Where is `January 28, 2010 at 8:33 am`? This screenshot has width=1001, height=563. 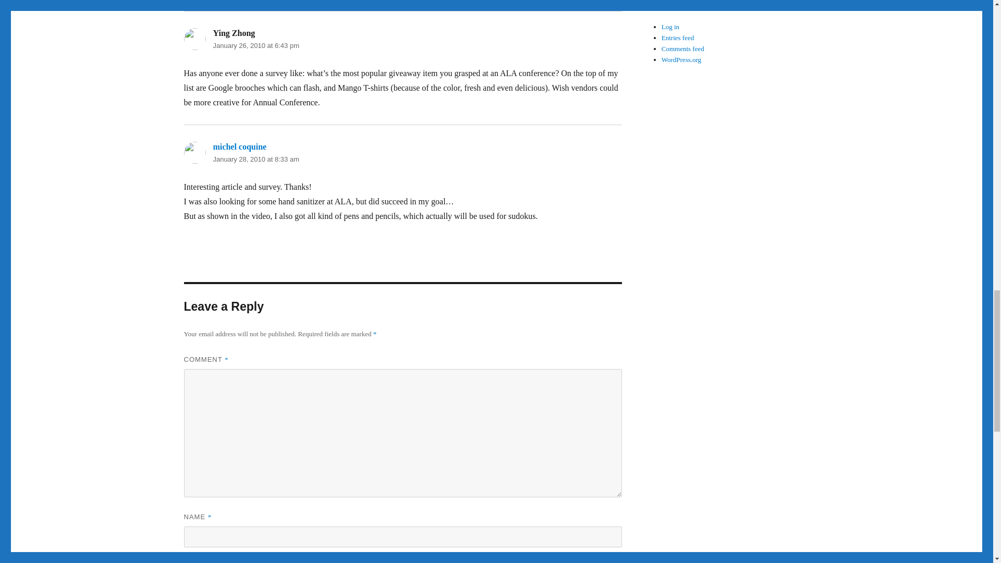
January 28, 2010 at 8:33 am is located at coordinates (255, 160).